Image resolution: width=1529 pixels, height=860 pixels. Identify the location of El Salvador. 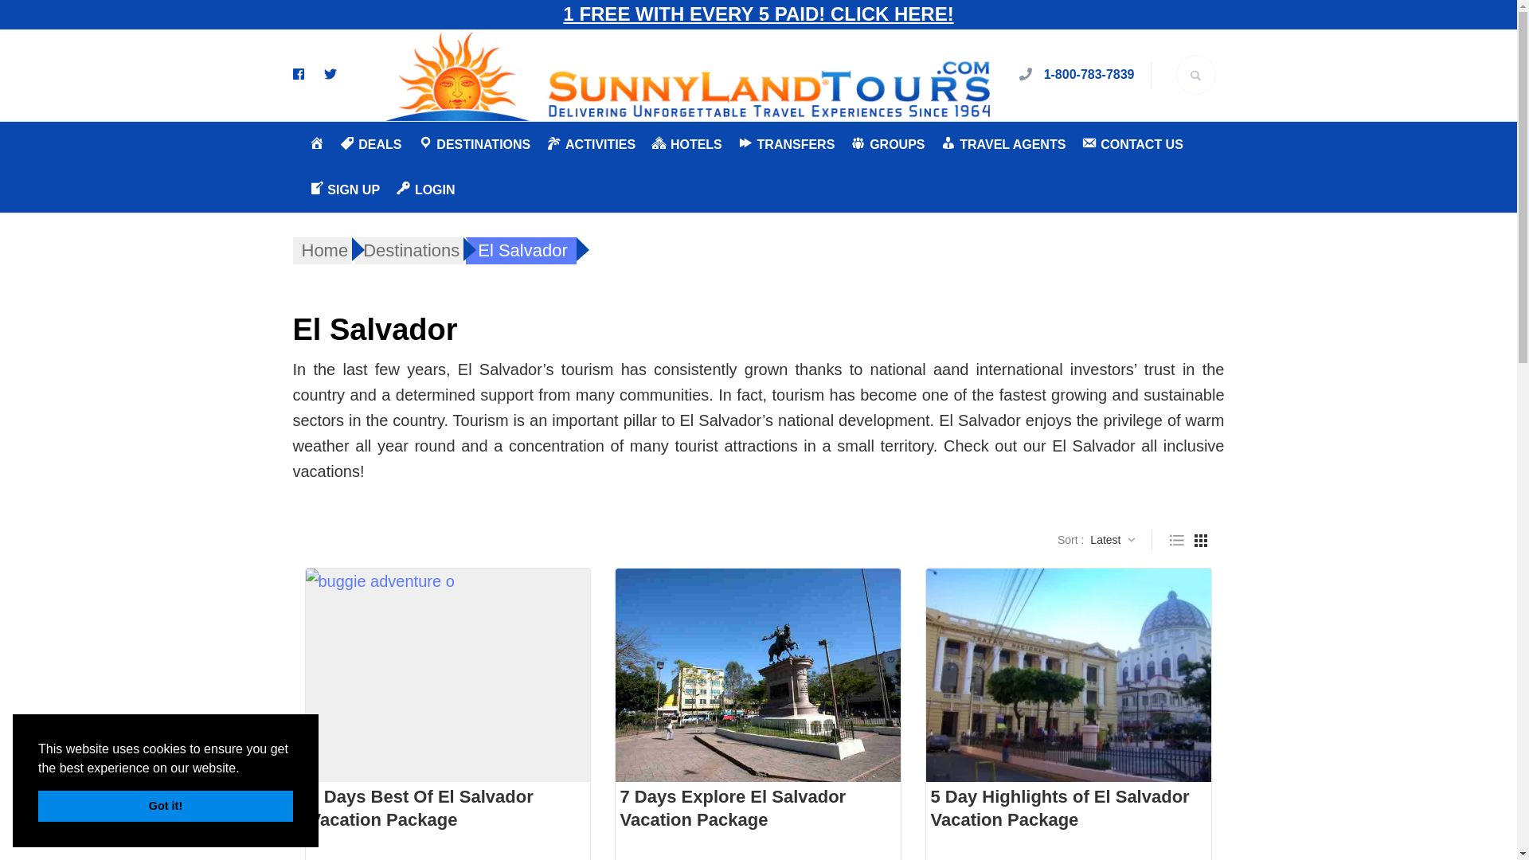
(521, 250).